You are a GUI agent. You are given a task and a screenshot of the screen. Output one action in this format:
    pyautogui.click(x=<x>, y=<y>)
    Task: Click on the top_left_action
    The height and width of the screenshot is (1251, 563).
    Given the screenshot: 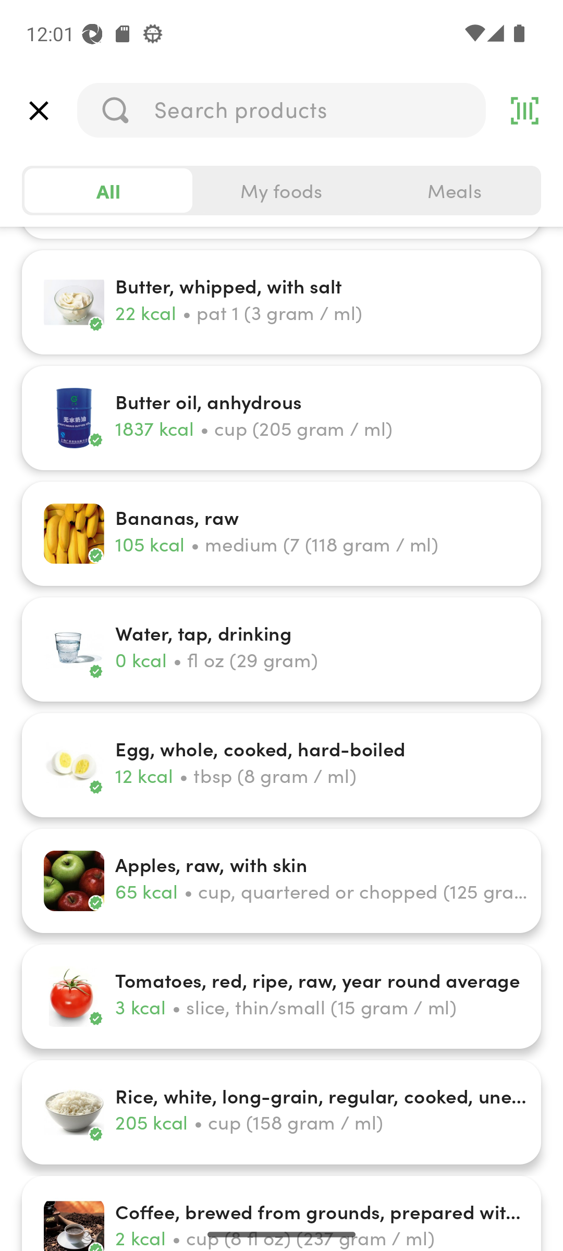 What is the action you would take?
    pyautogui.click(x=39, y=111)
    